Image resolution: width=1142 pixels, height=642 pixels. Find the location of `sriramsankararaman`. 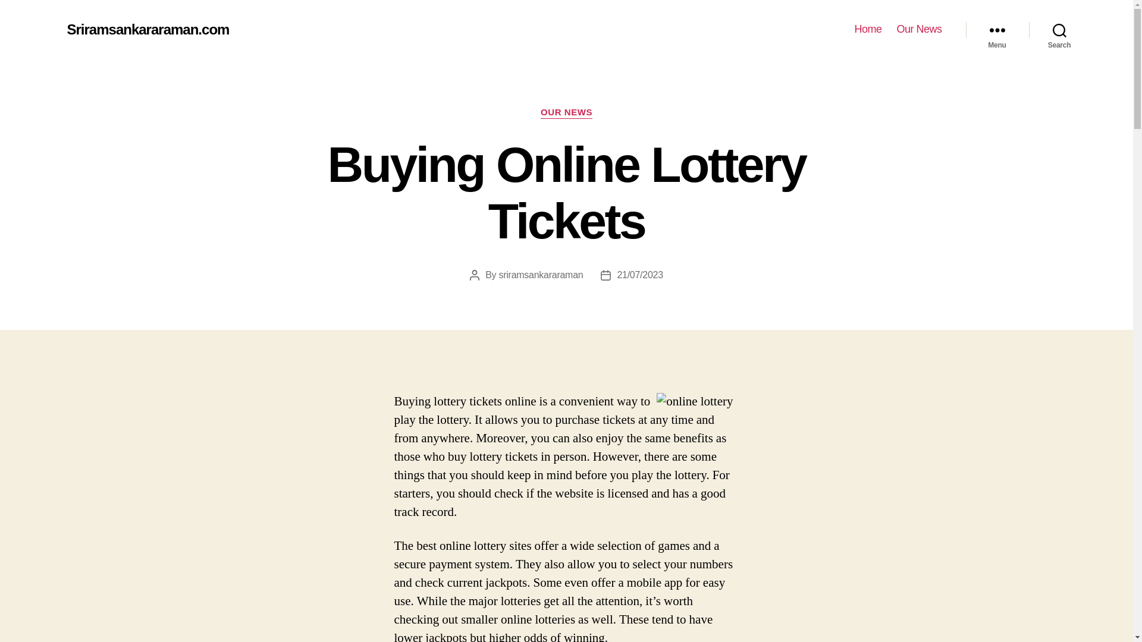

sriramsankararaman is located at coordinates (541, 275).